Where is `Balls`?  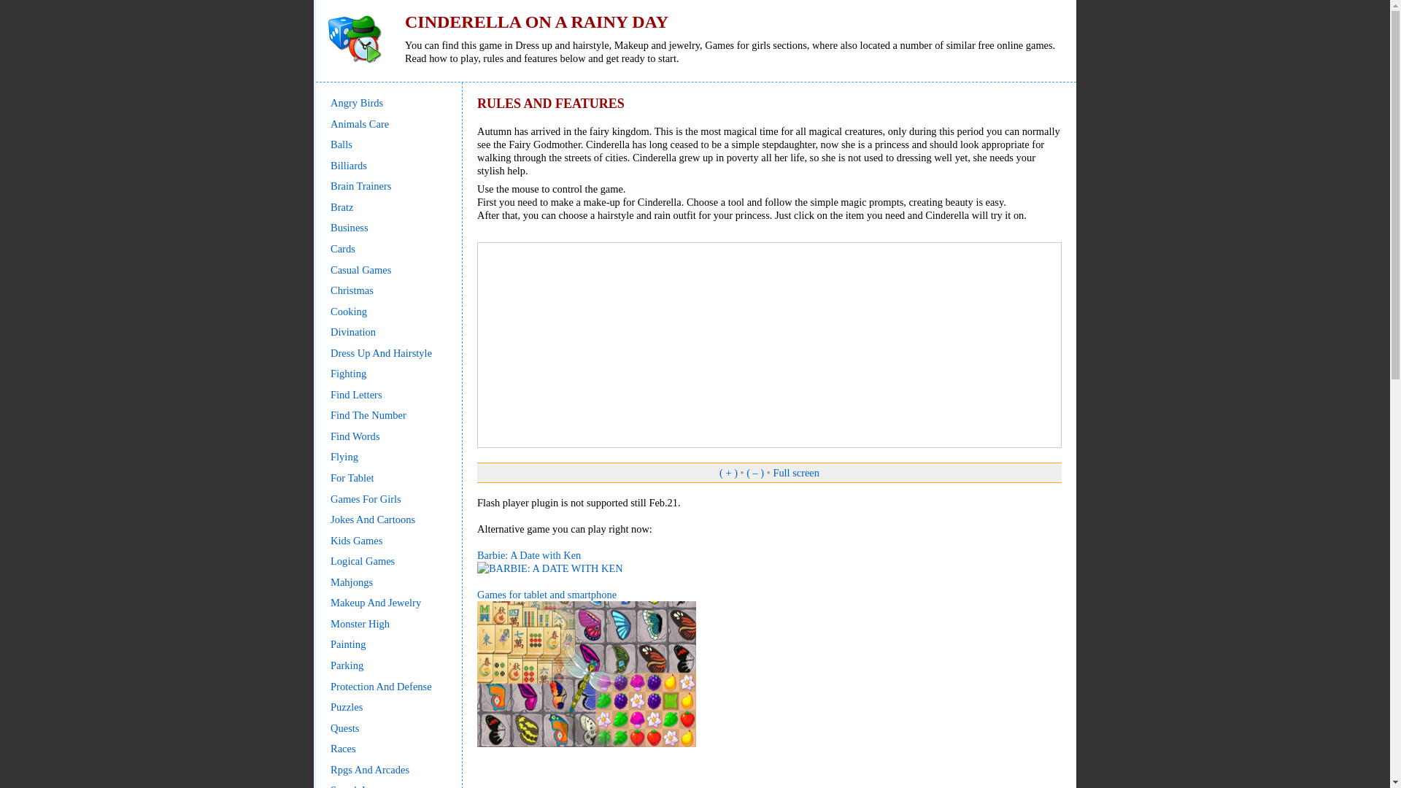 Balls is located at coordinates (341, 144).